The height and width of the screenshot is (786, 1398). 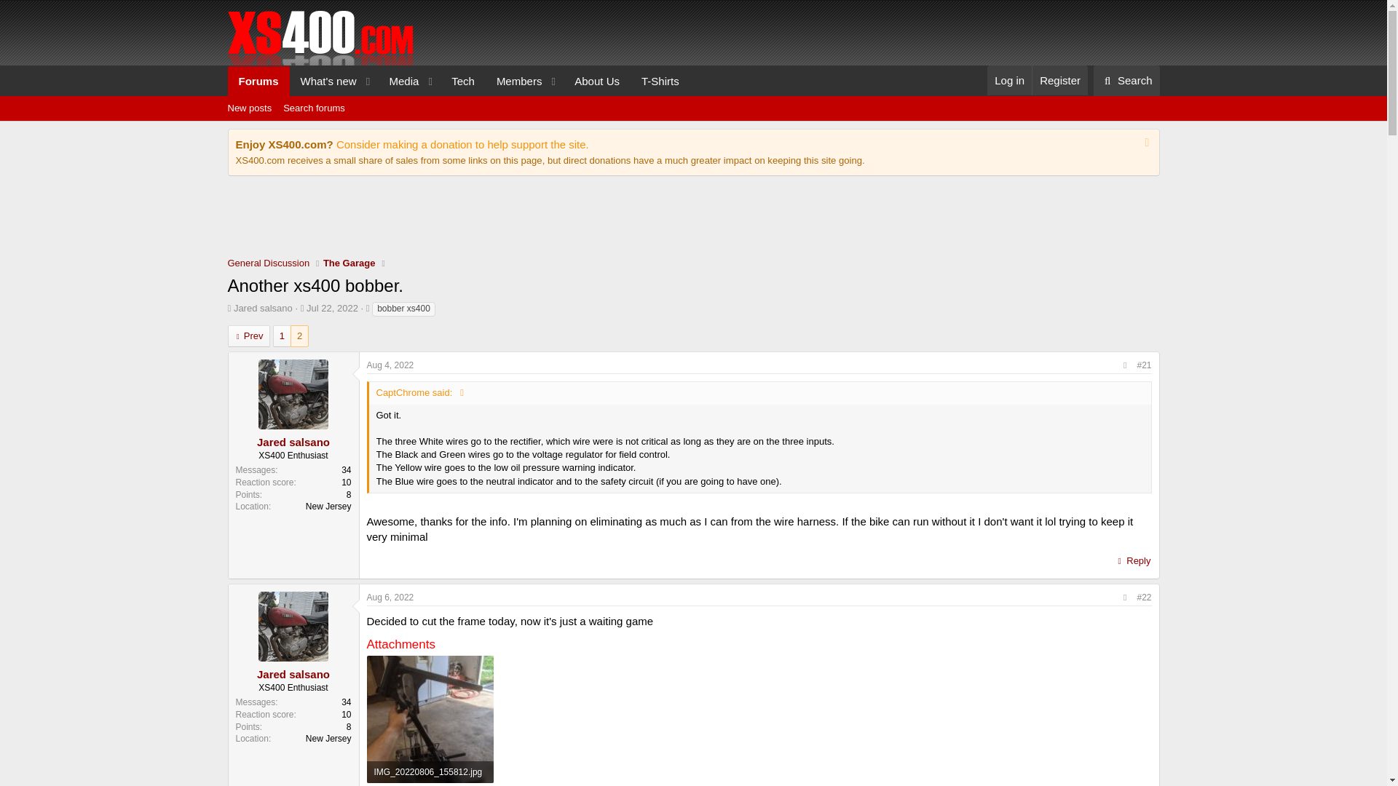 What do you see at coordinates (462, 144) in the screenshot?
I see `Reply, quoting this message` at bounding box center [462, 144].